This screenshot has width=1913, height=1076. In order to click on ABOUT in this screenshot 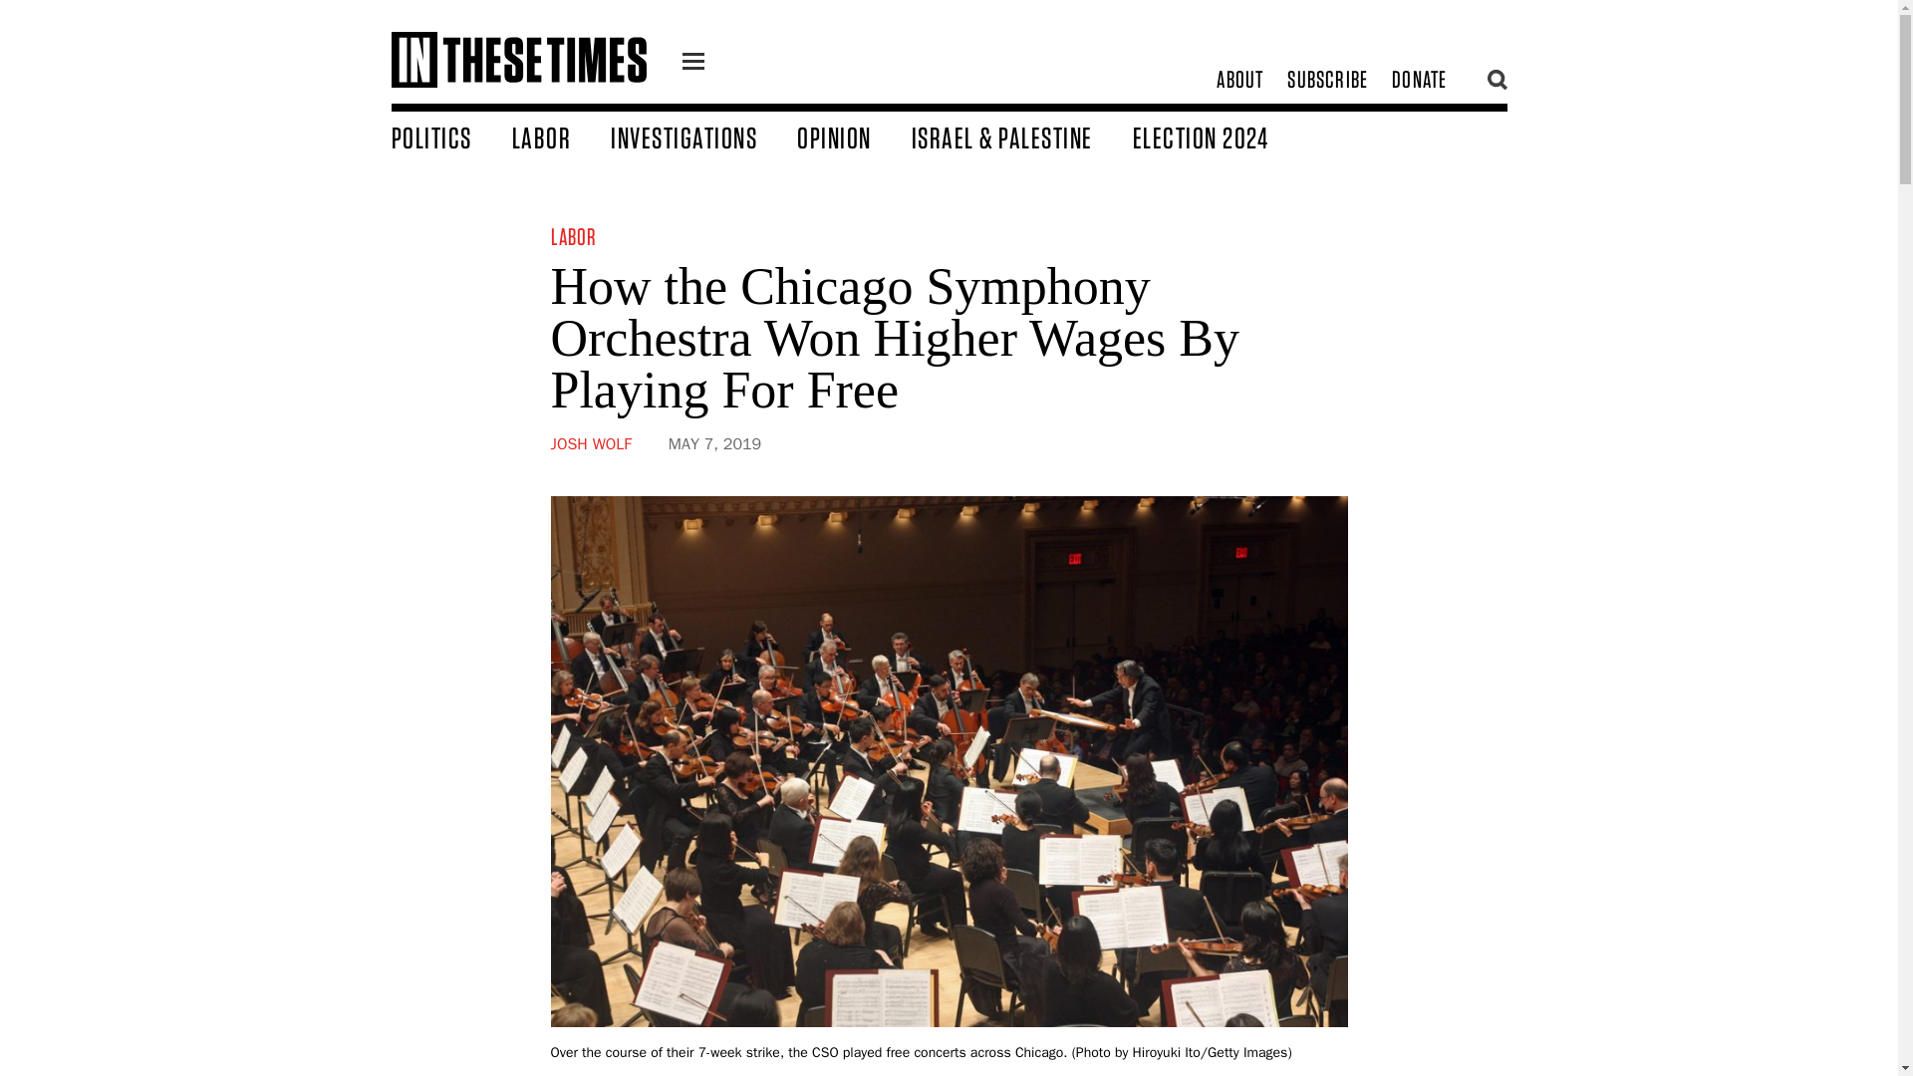, I will do `click(1239, 80)`.